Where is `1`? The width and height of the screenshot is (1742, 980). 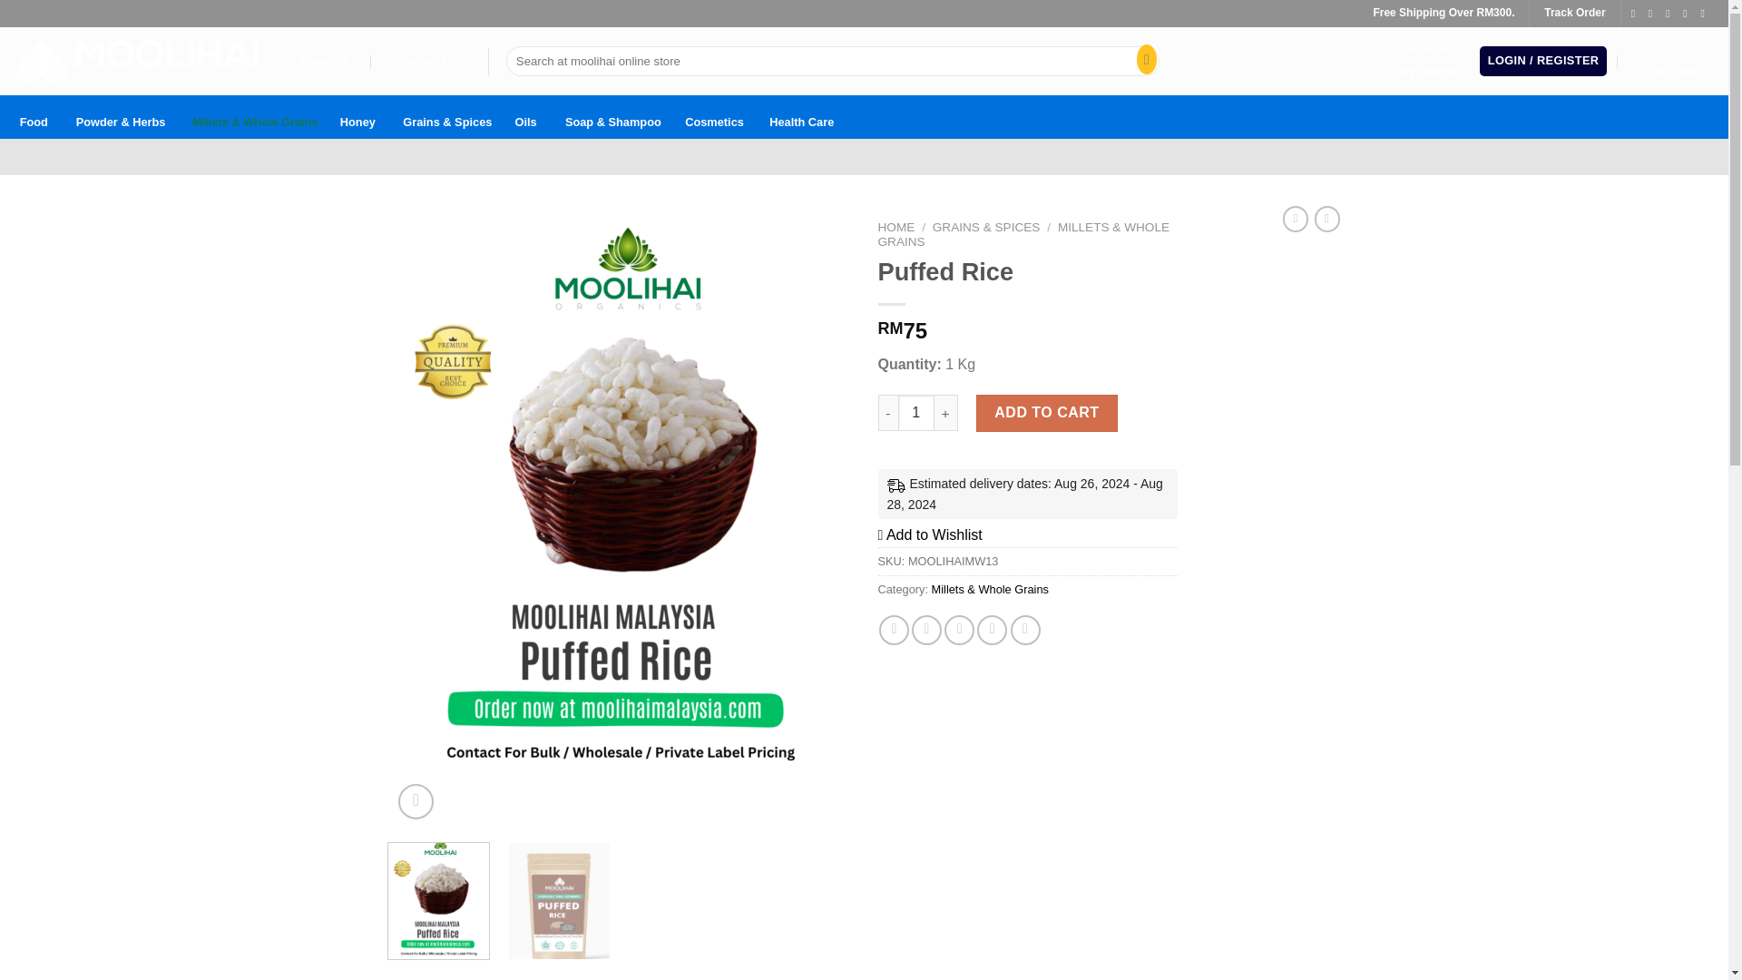
1 is located at coordinates (802, 116).